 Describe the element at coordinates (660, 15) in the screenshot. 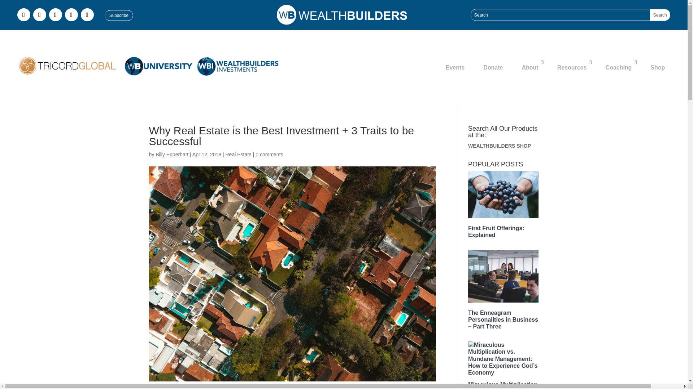

I see `Search` at that location.